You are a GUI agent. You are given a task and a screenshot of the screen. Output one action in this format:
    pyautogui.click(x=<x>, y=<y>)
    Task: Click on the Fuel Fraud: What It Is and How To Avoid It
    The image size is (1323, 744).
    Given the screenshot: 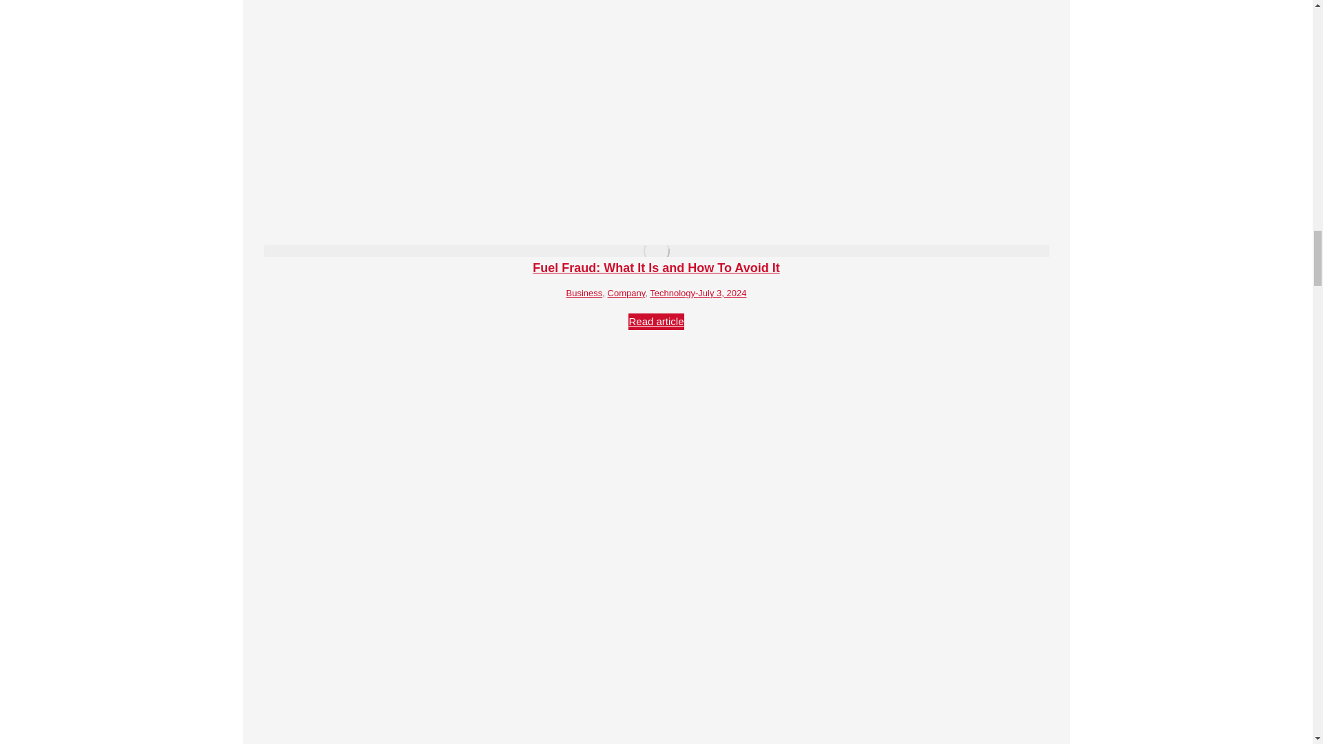 What is the action you would take?
    pyautogui.click(x=656, y=267)
    